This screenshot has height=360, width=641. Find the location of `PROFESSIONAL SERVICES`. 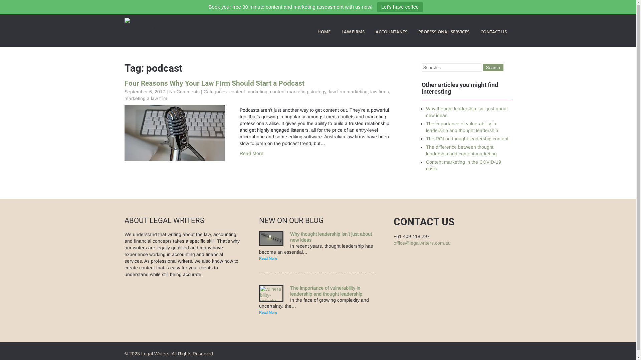

PROFESSIONAL SERVICES is located at coordinates (444, 32).